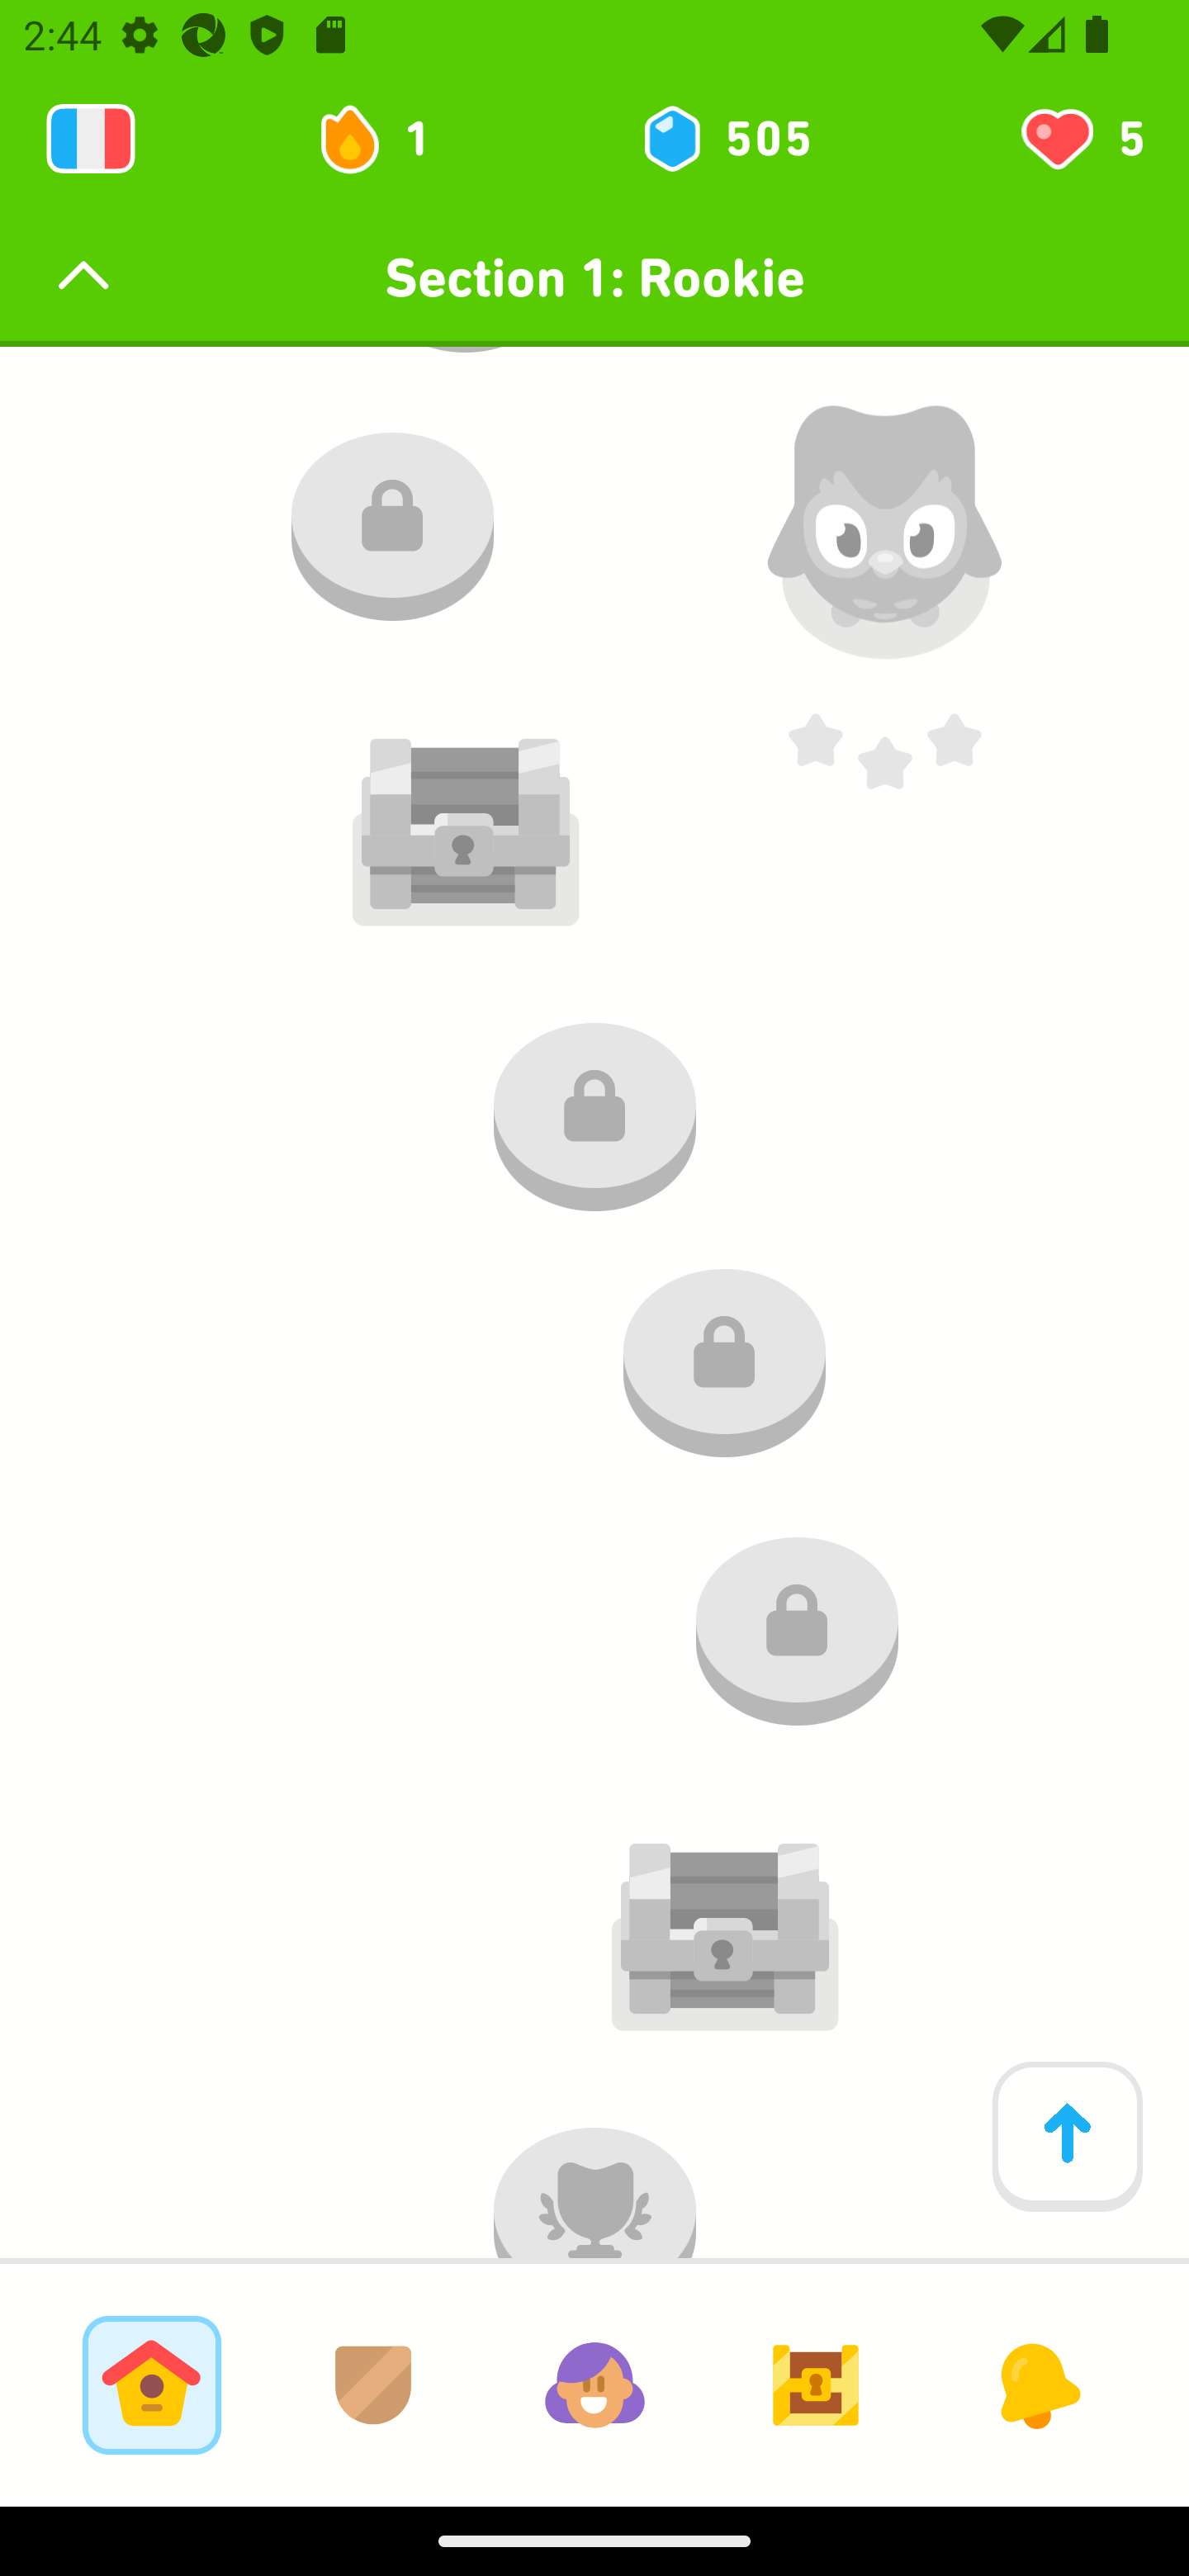 The image size is (1189, 2576). What do you see at coordinates (816, 2384) in the screenshot?
I see `Goals Tab` at bounding box center [816, 2384].